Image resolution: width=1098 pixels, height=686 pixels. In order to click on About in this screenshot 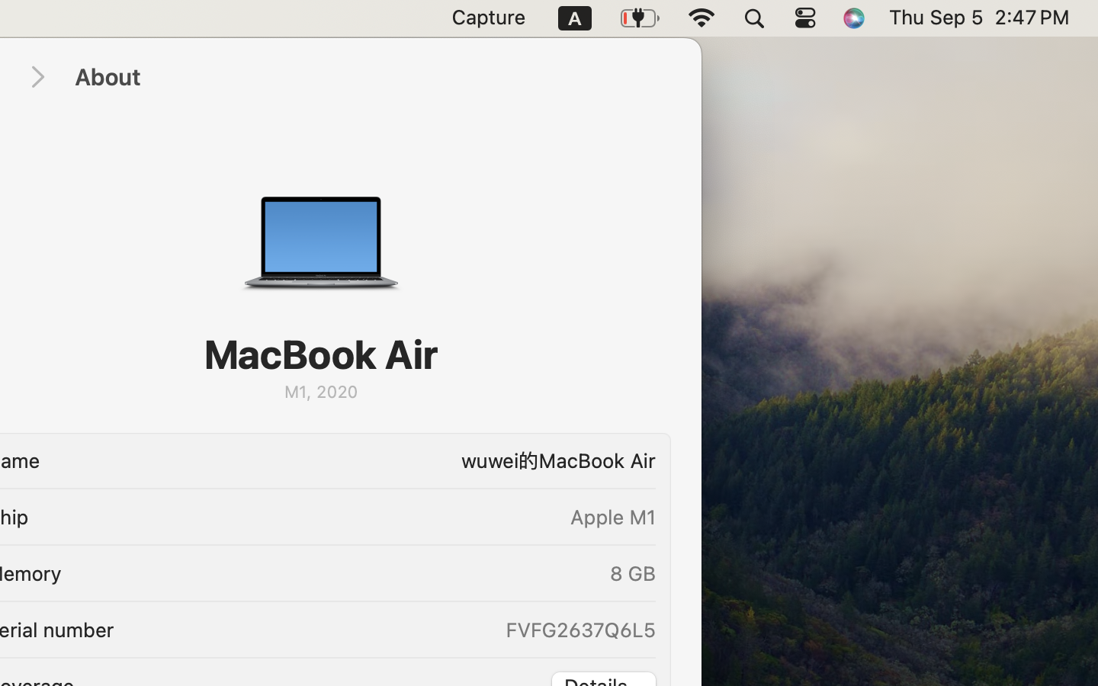, I will do `click(372, 78)`.